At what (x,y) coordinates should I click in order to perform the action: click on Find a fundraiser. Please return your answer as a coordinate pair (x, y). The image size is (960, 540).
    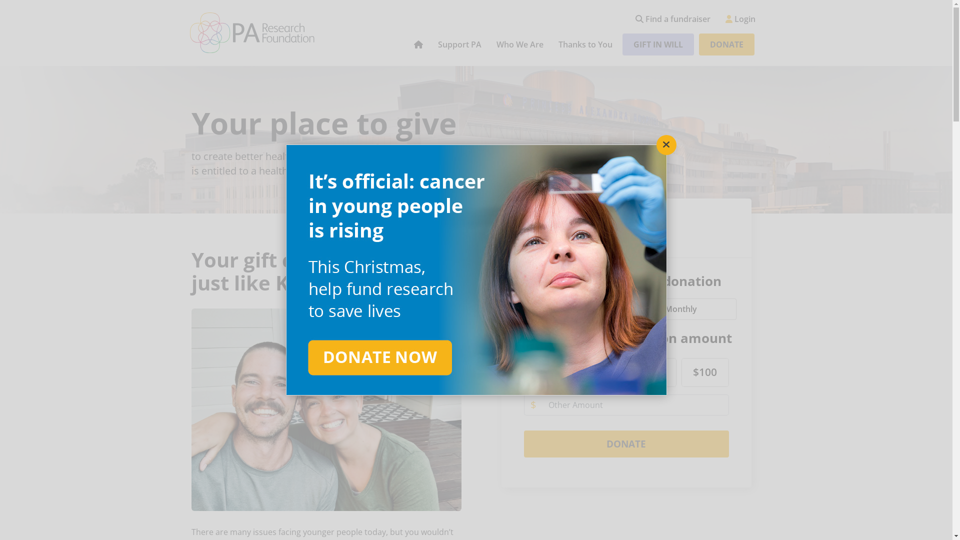
    Looking at the image, I should click on (673, 19).